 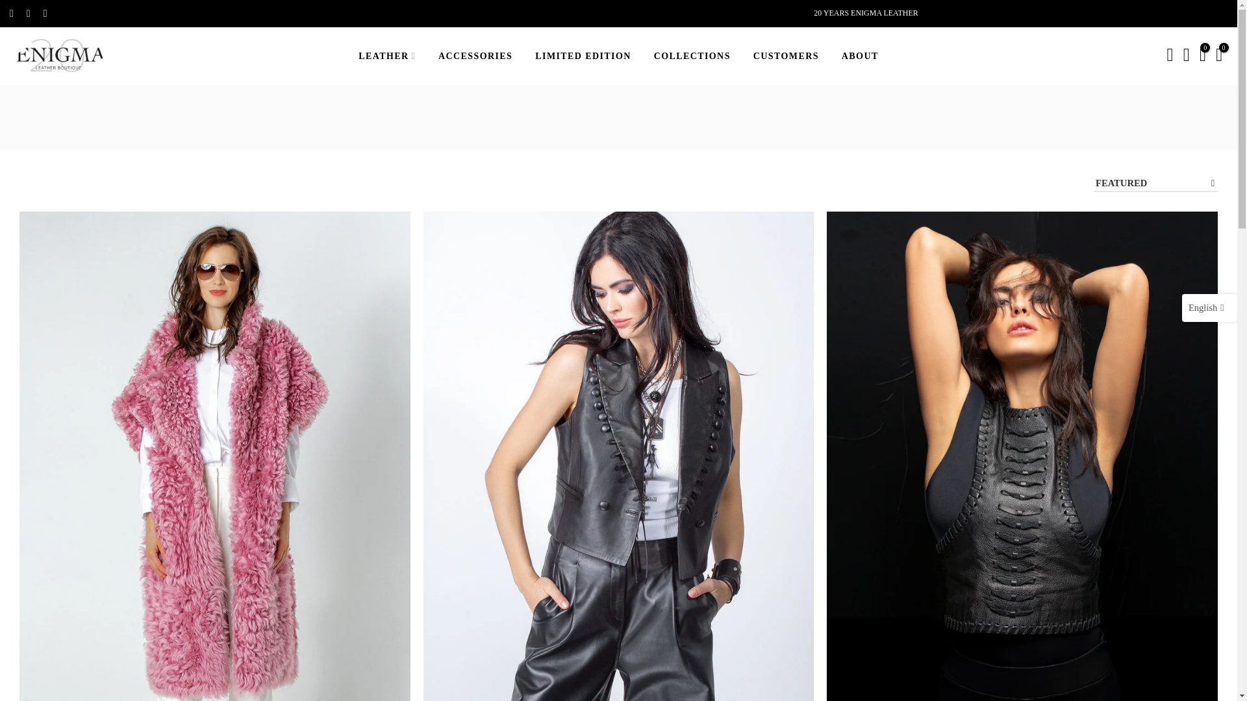 I want to click on COLLECTIONS, so click(x=692, y=56).